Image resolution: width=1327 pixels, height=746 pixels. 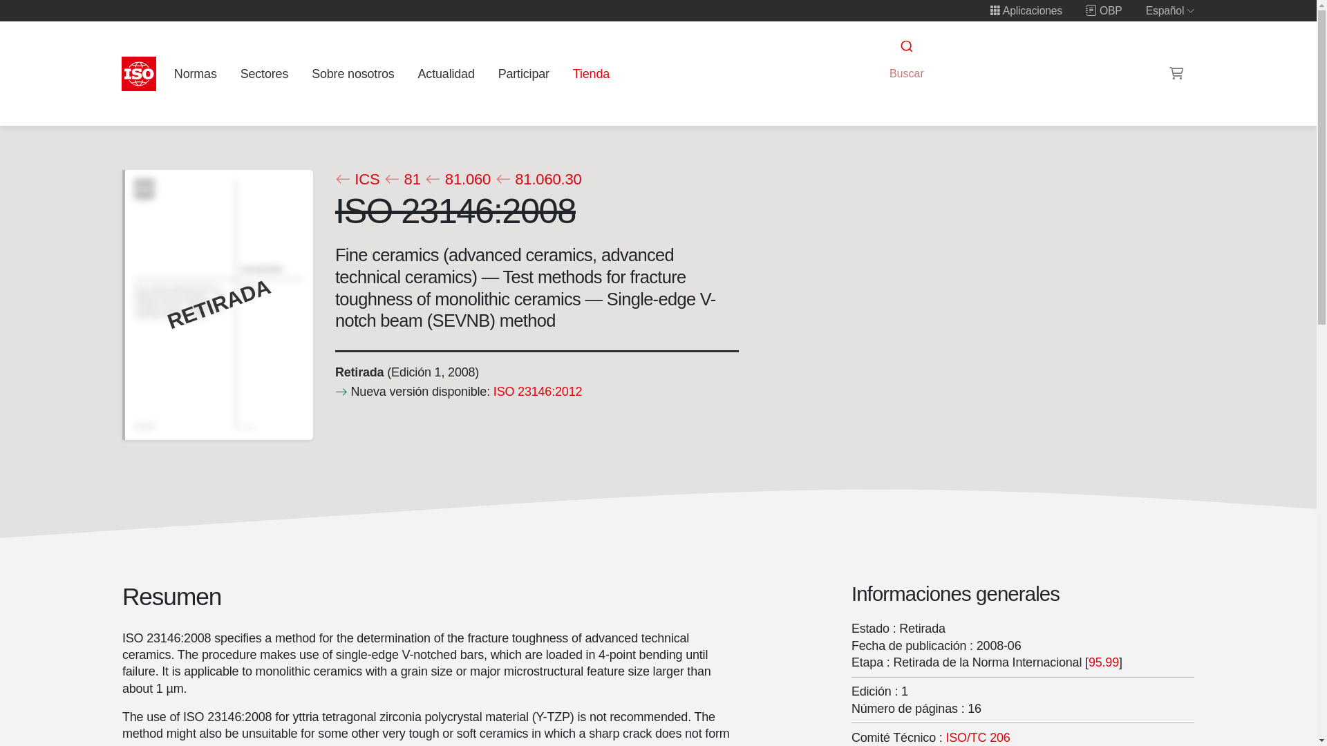 What do you see at coordinates (446, 73) in the screenshot?
I see `Actualidad` at bounding box center [446, 73].